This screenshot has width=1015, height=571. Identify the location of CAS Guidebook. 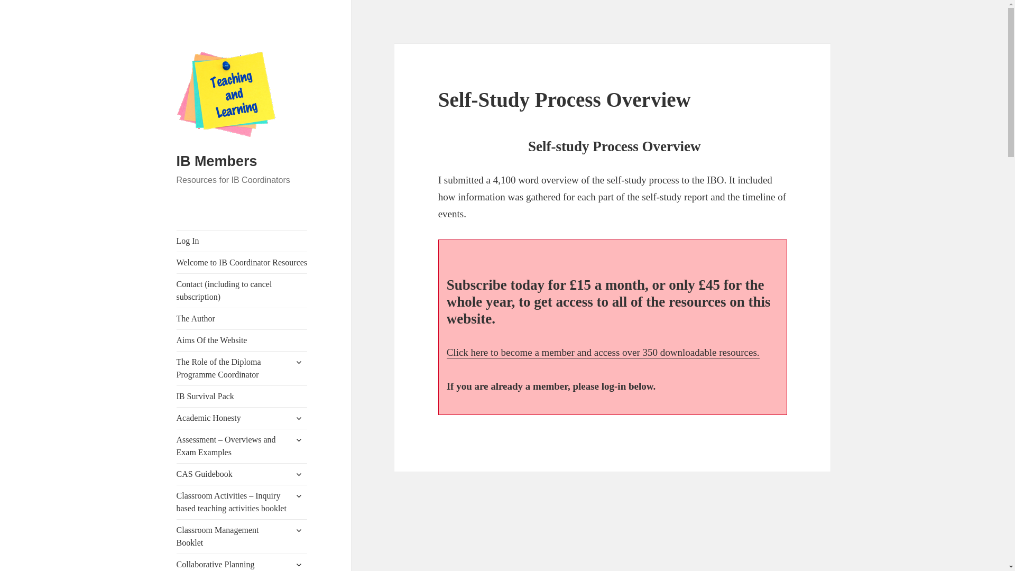
(242, 474).